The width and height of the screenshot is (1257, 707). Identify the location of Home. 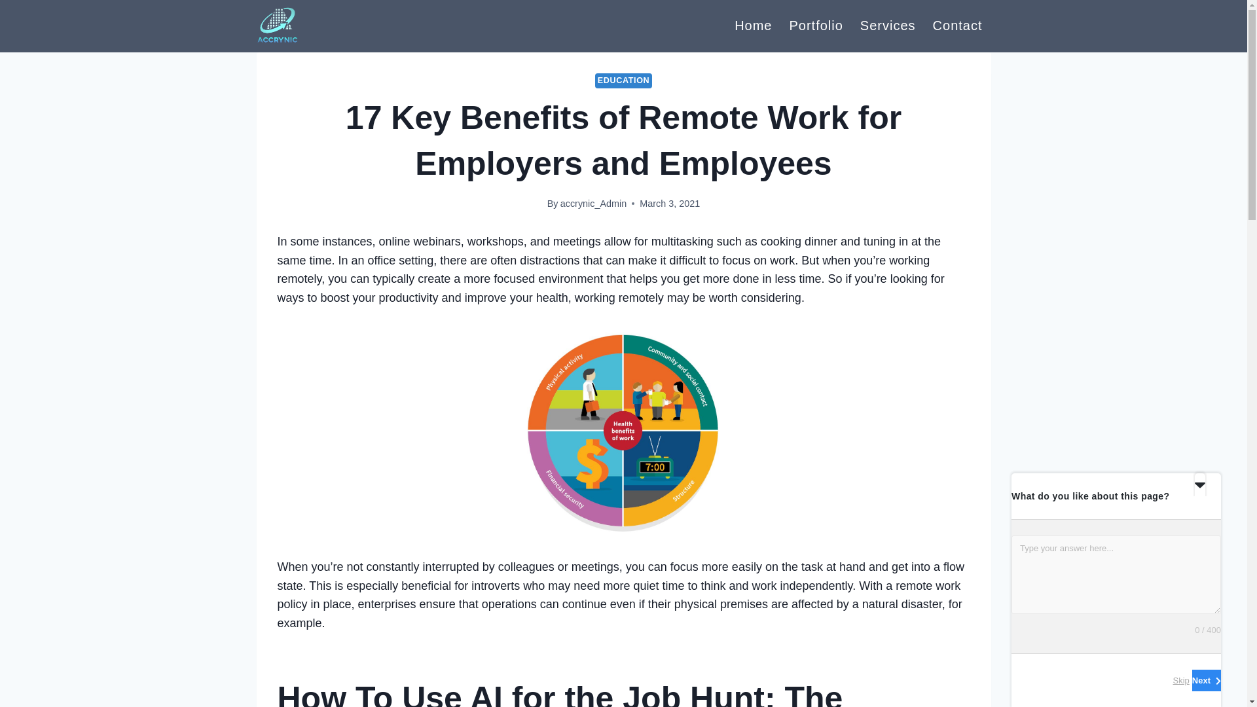
(753, 25).